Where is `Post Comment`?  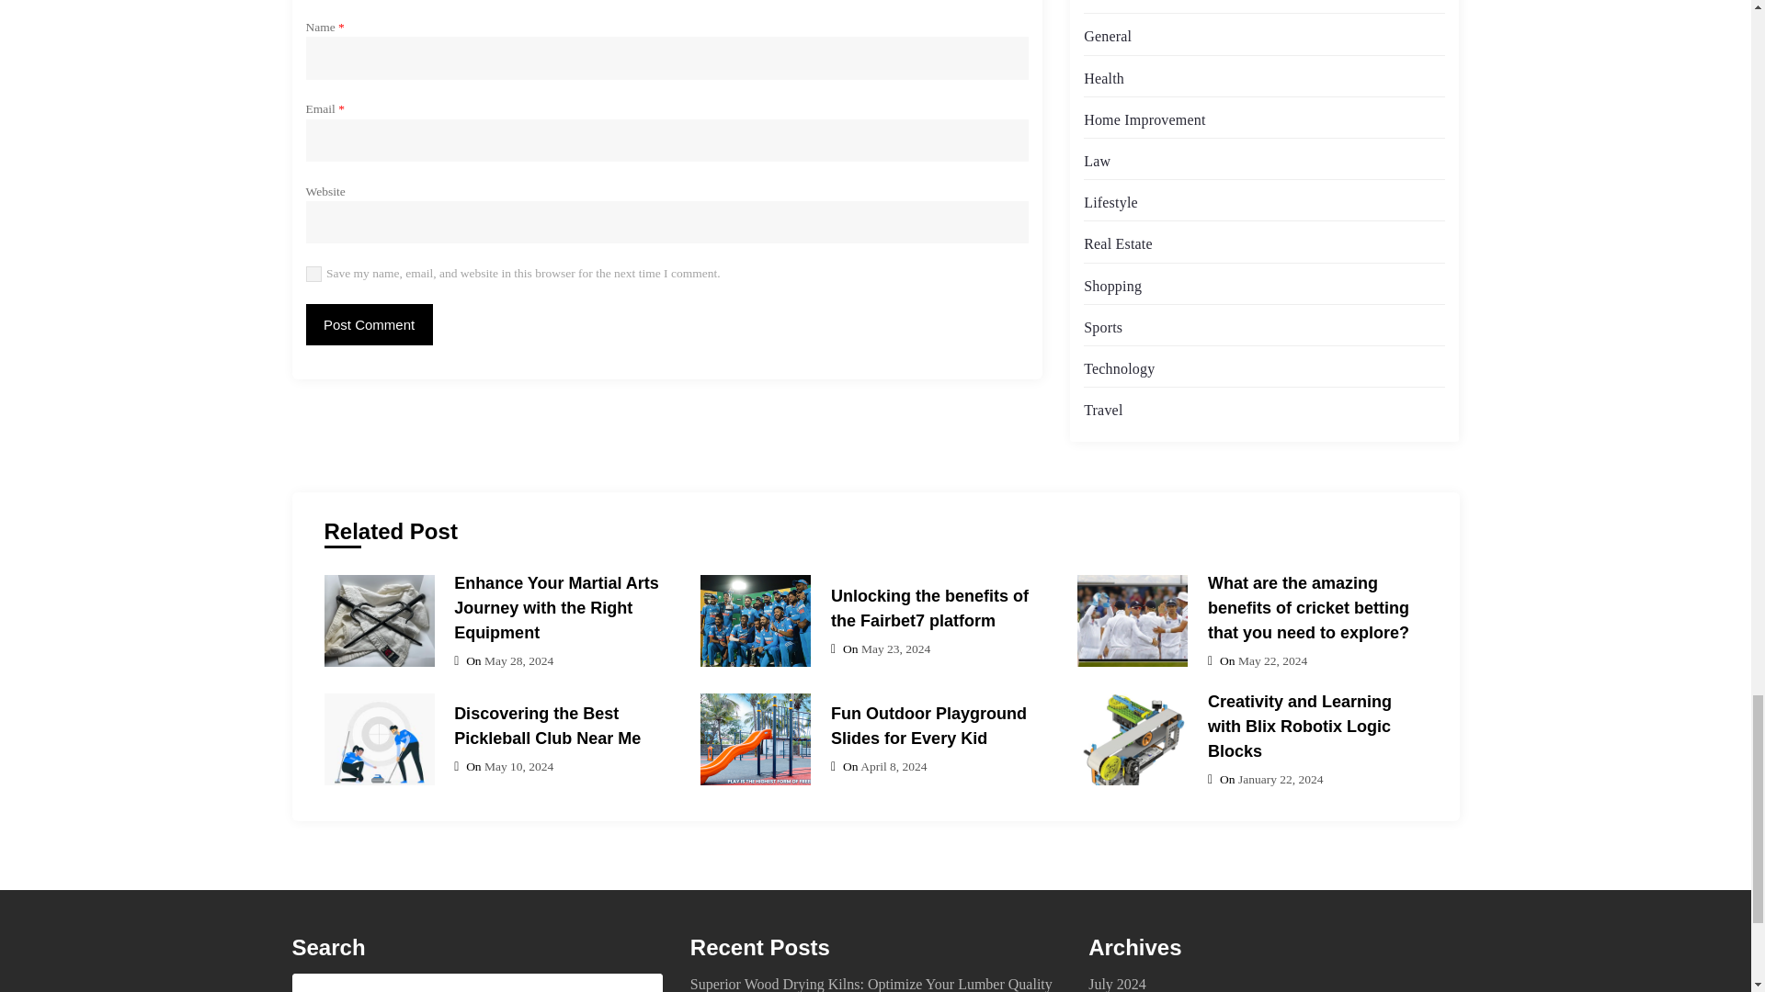 Post Comment is located at coordinates (369, 323).